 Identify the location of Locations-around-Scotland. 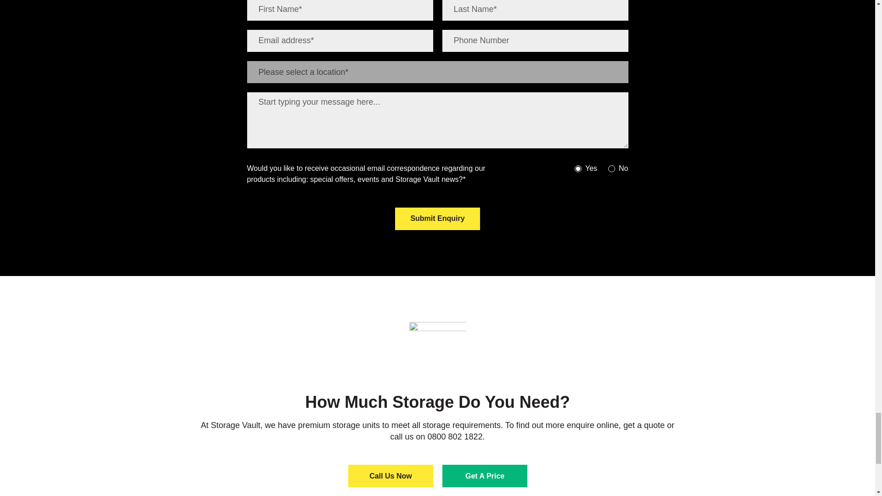
(437, 351).